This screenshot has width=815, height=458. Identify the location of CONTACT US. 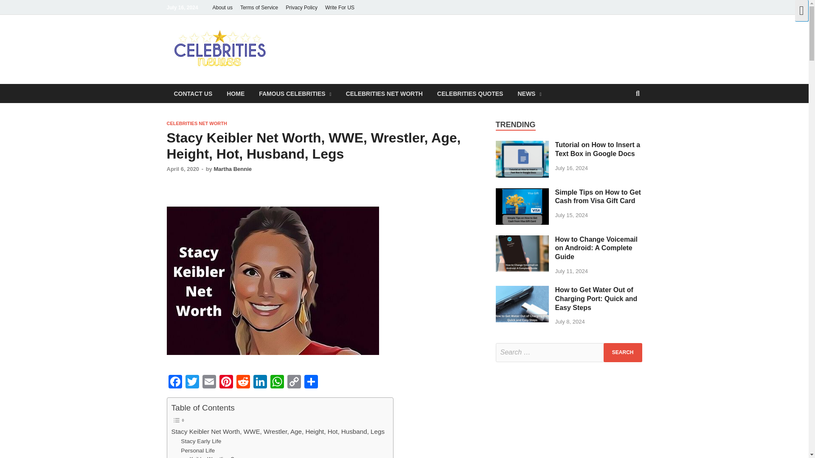
(193, 93).